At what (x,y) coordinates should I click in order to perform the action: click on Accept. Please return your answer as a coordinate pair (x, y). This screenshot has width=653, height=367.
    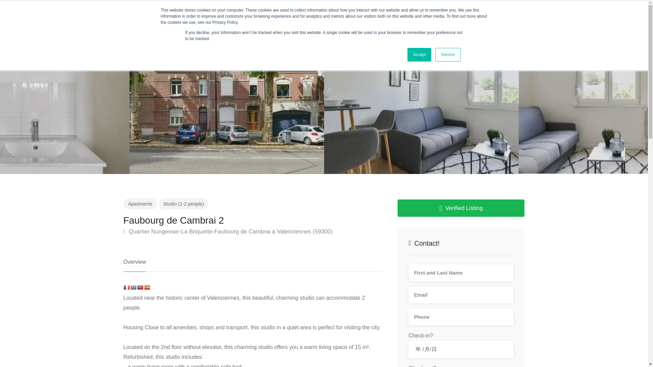
    Looking at the image, I should click on (420, 55).